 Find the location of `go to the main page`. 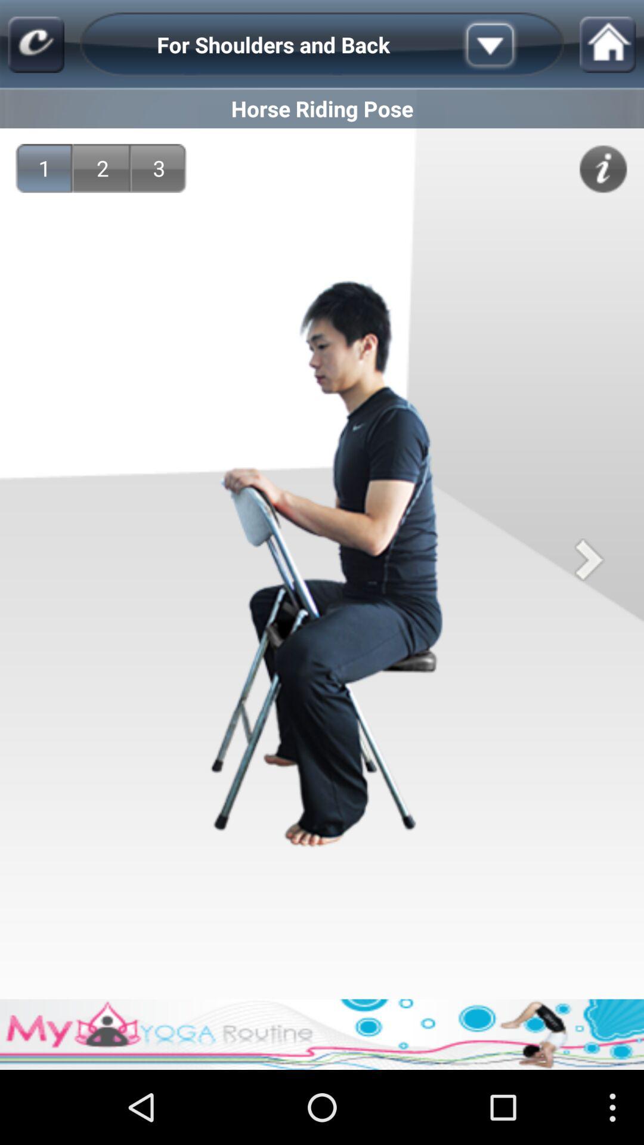

go to the main page is located at coordinates (36, 44).